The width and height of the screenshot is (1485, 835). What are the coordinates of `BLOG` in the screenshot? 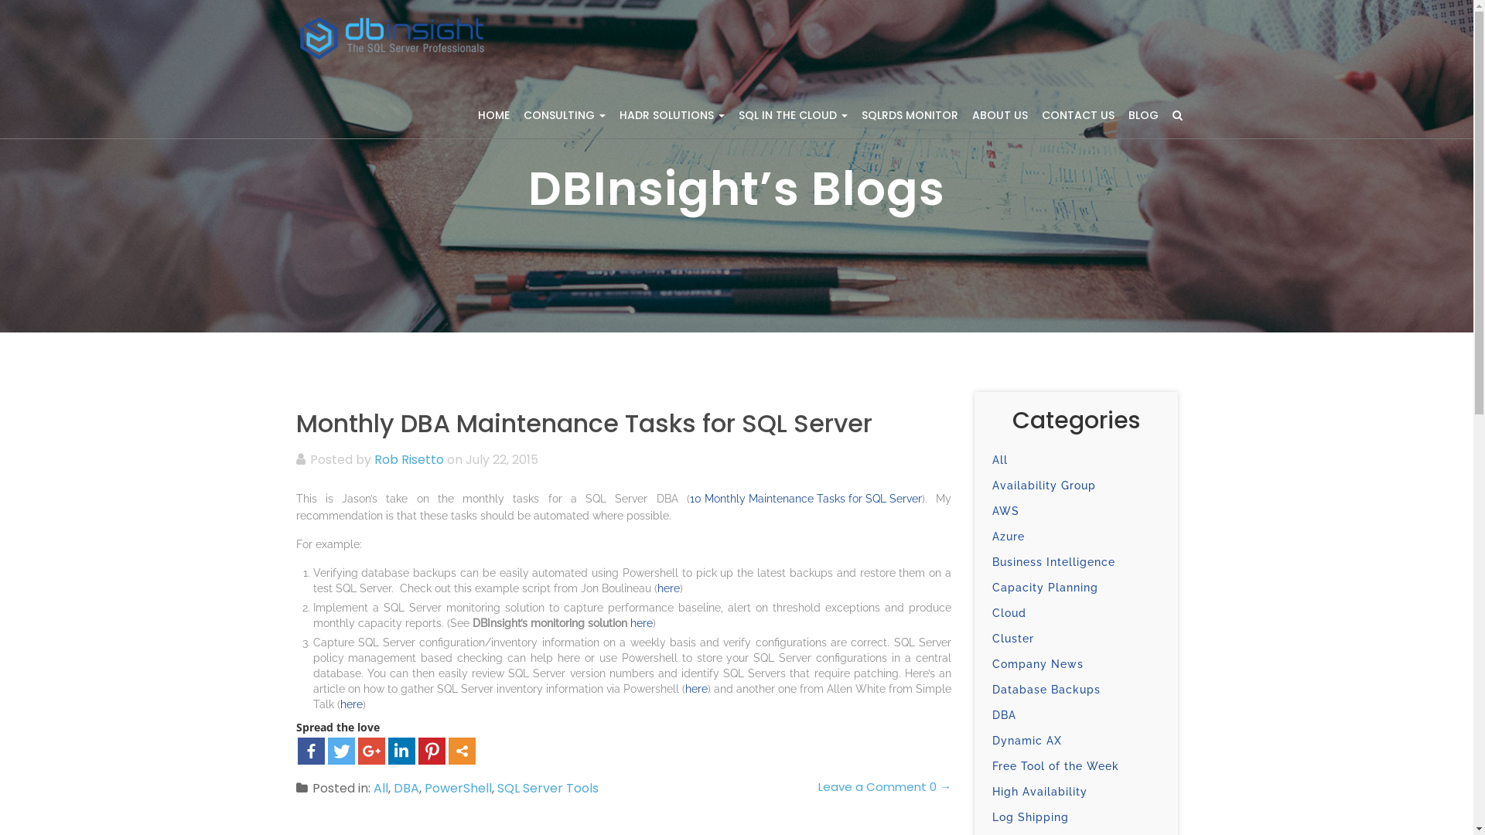 It's located at (1143, 115).